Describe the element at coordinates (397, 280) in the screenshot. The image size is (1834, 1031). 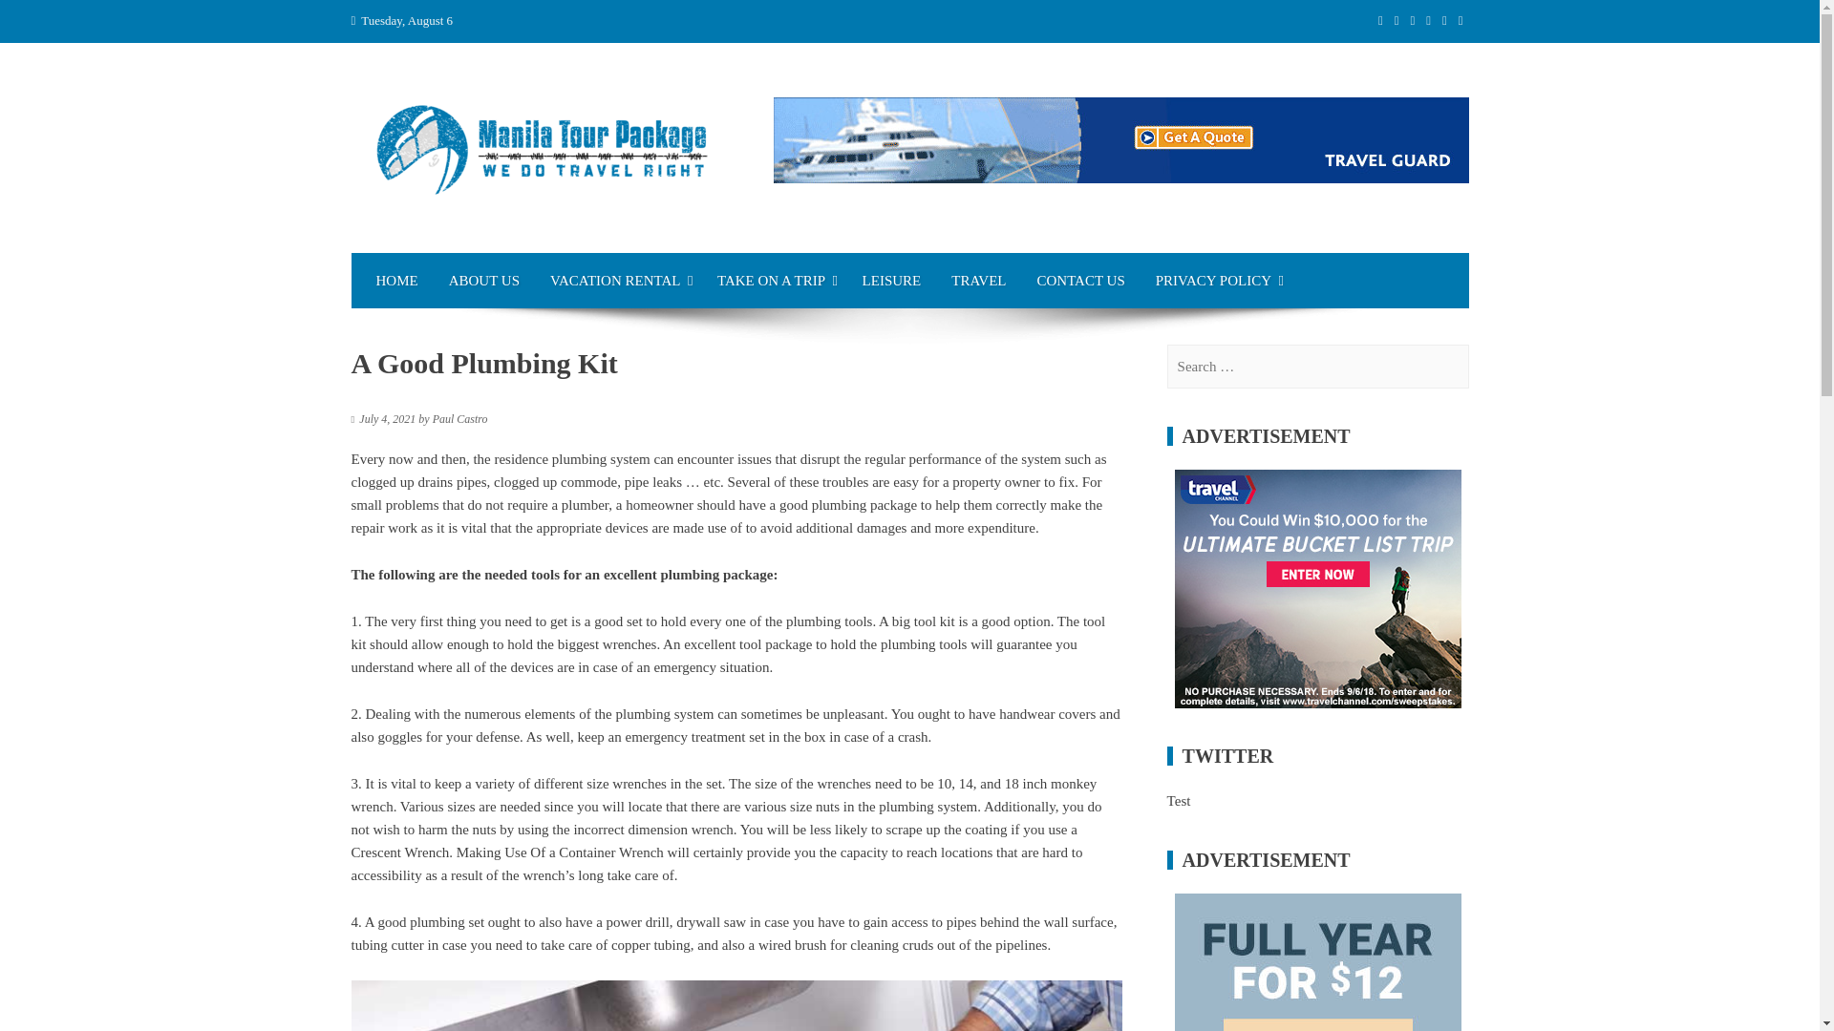
I see `HOME` at that location.